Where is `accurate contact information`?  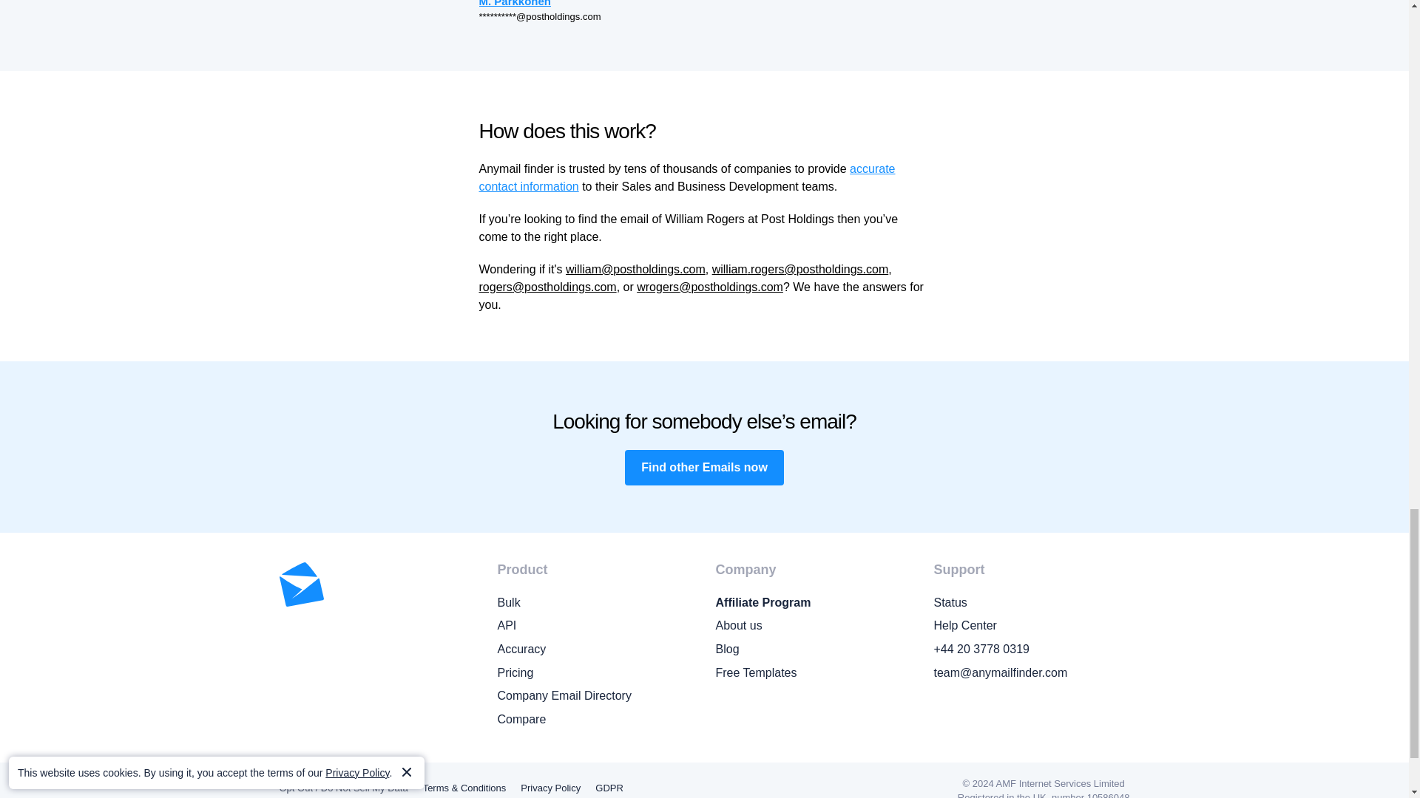 accurate contact information is located at coordinates (688, 177).